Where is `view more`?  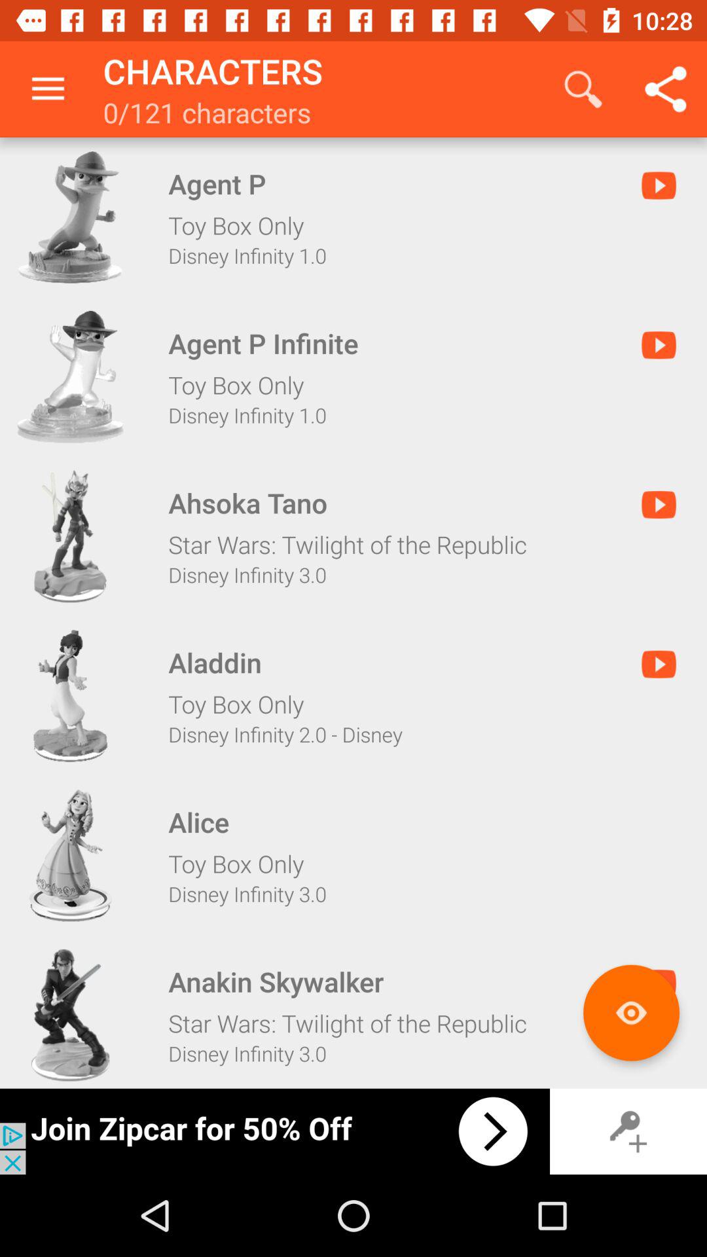 view more is located at coordinates (631, 1012).